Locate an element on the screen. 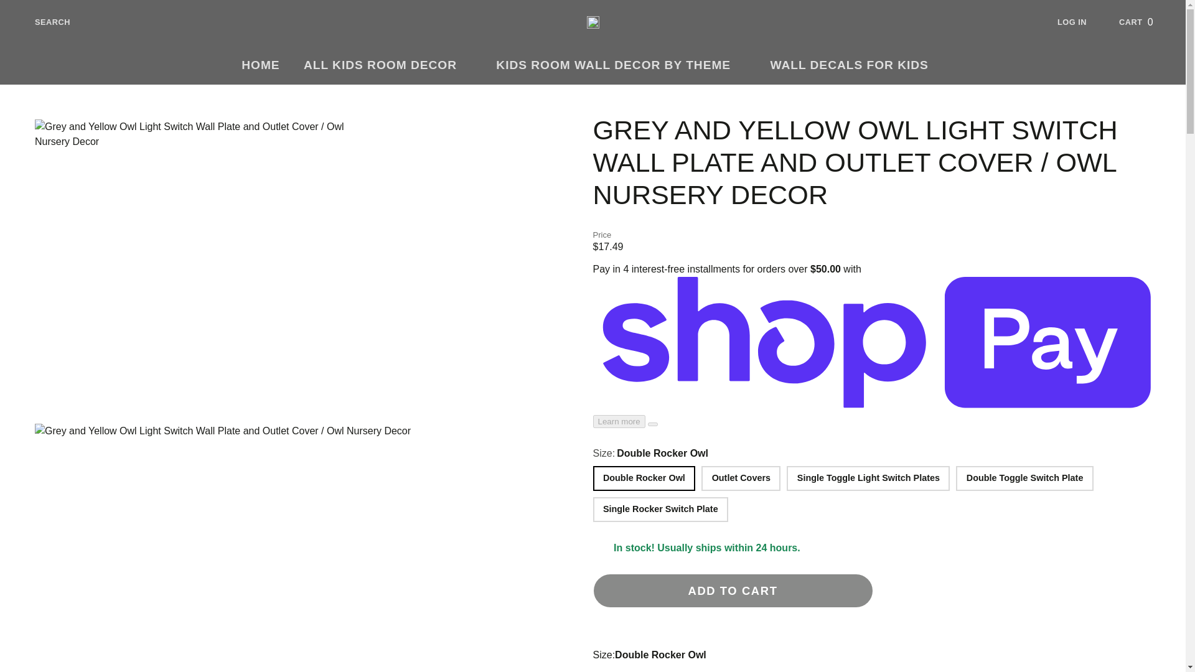 This screenshot has height=672, width=1195. ALL KIDS ROOM DECOR is located at coordinates (387, 65).